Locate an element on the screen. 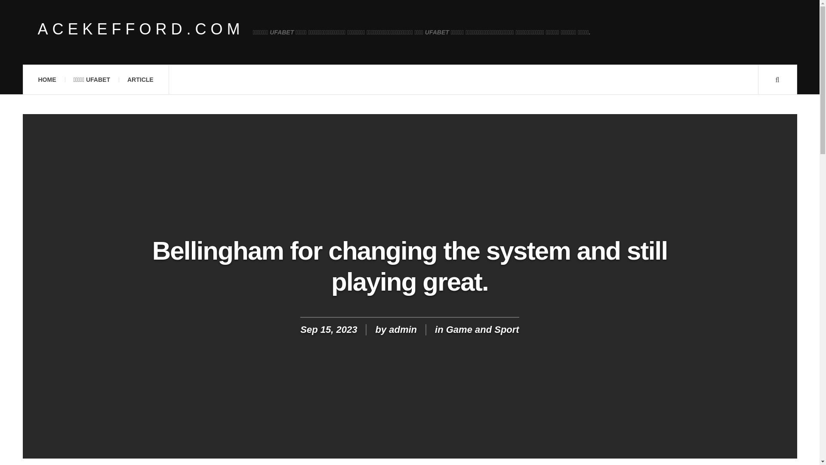  acekefford.com is located at coordinates (141, 29).